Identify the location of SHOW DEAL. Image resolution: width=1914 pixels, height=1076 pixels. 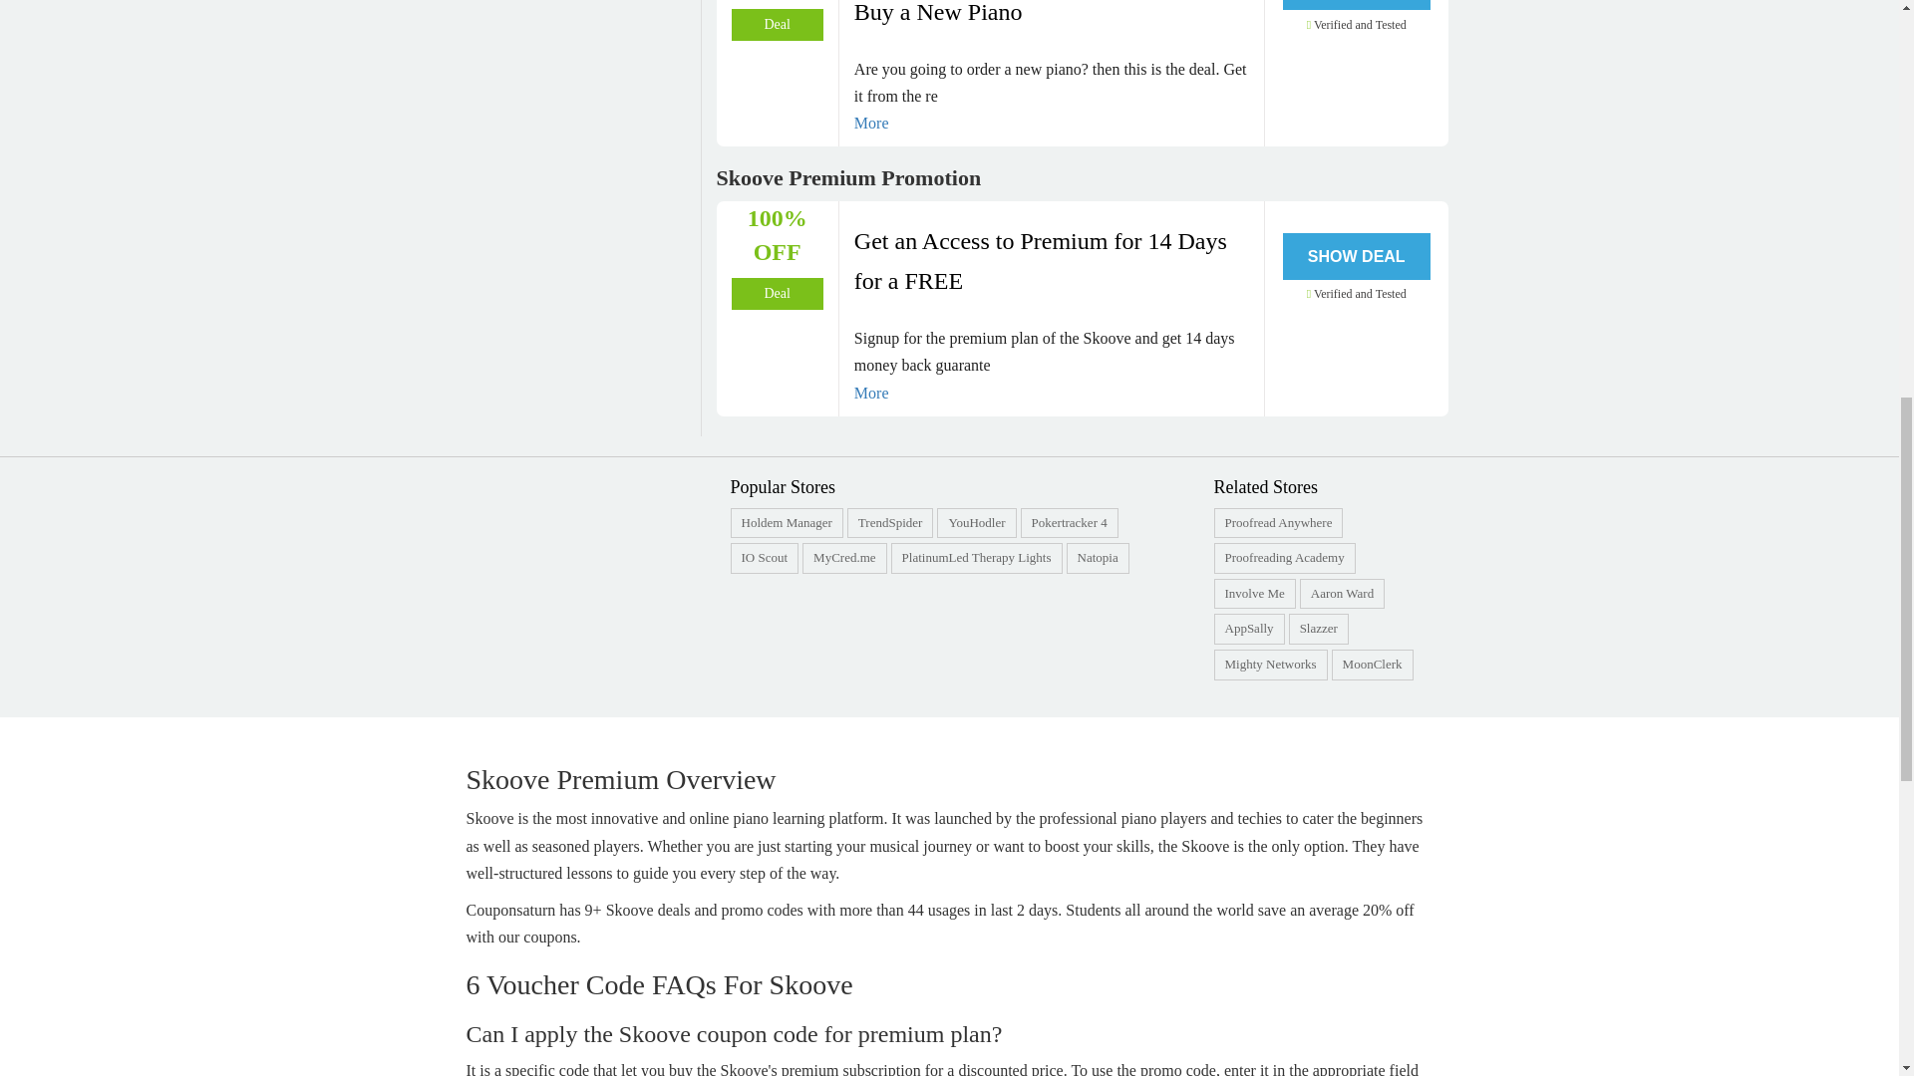
(1356, 4).